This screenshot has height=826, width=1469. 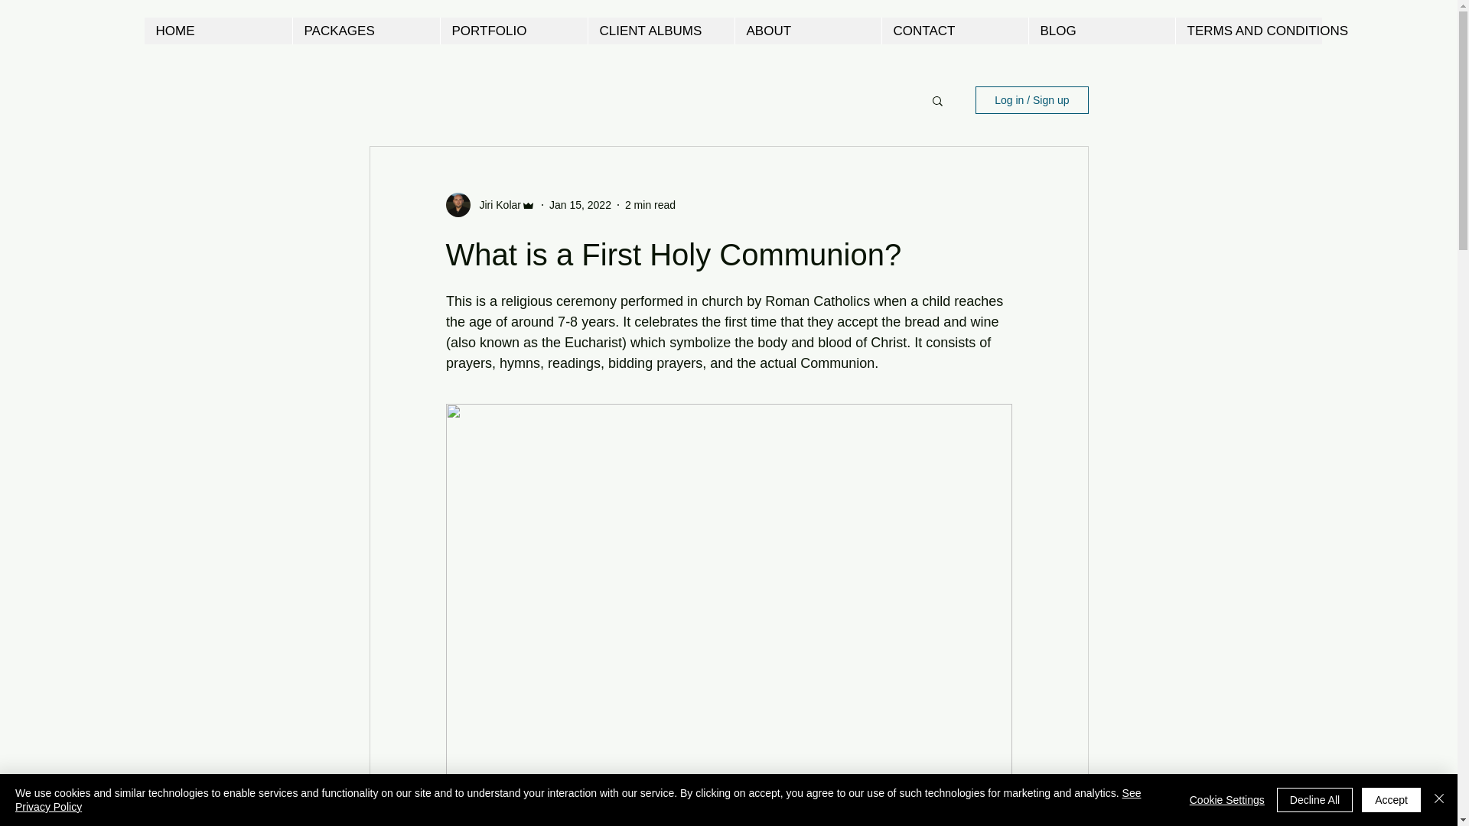 I want to click on CONTACT, so click(x=955, y=31).